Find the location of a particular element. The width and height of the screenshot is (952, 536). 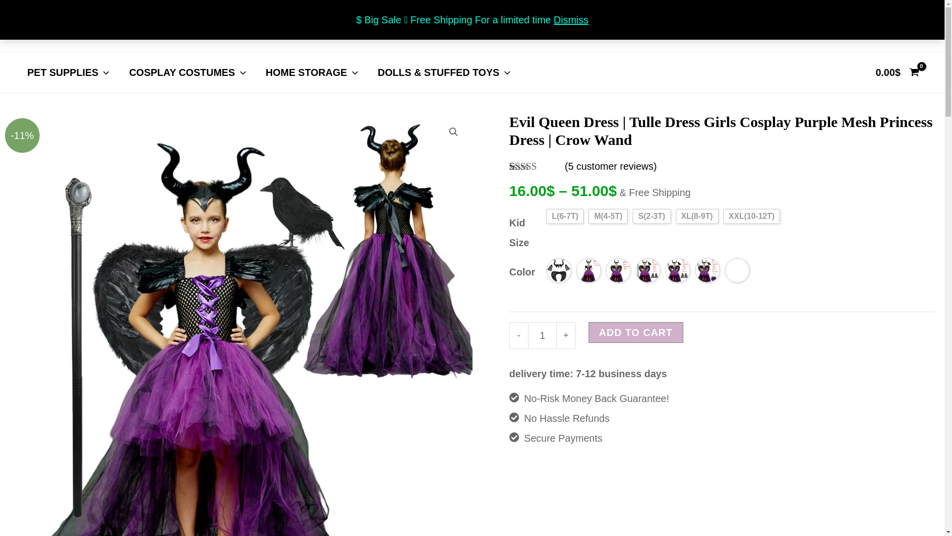

Dress Sets 02 is located at coordinates (618, 270).